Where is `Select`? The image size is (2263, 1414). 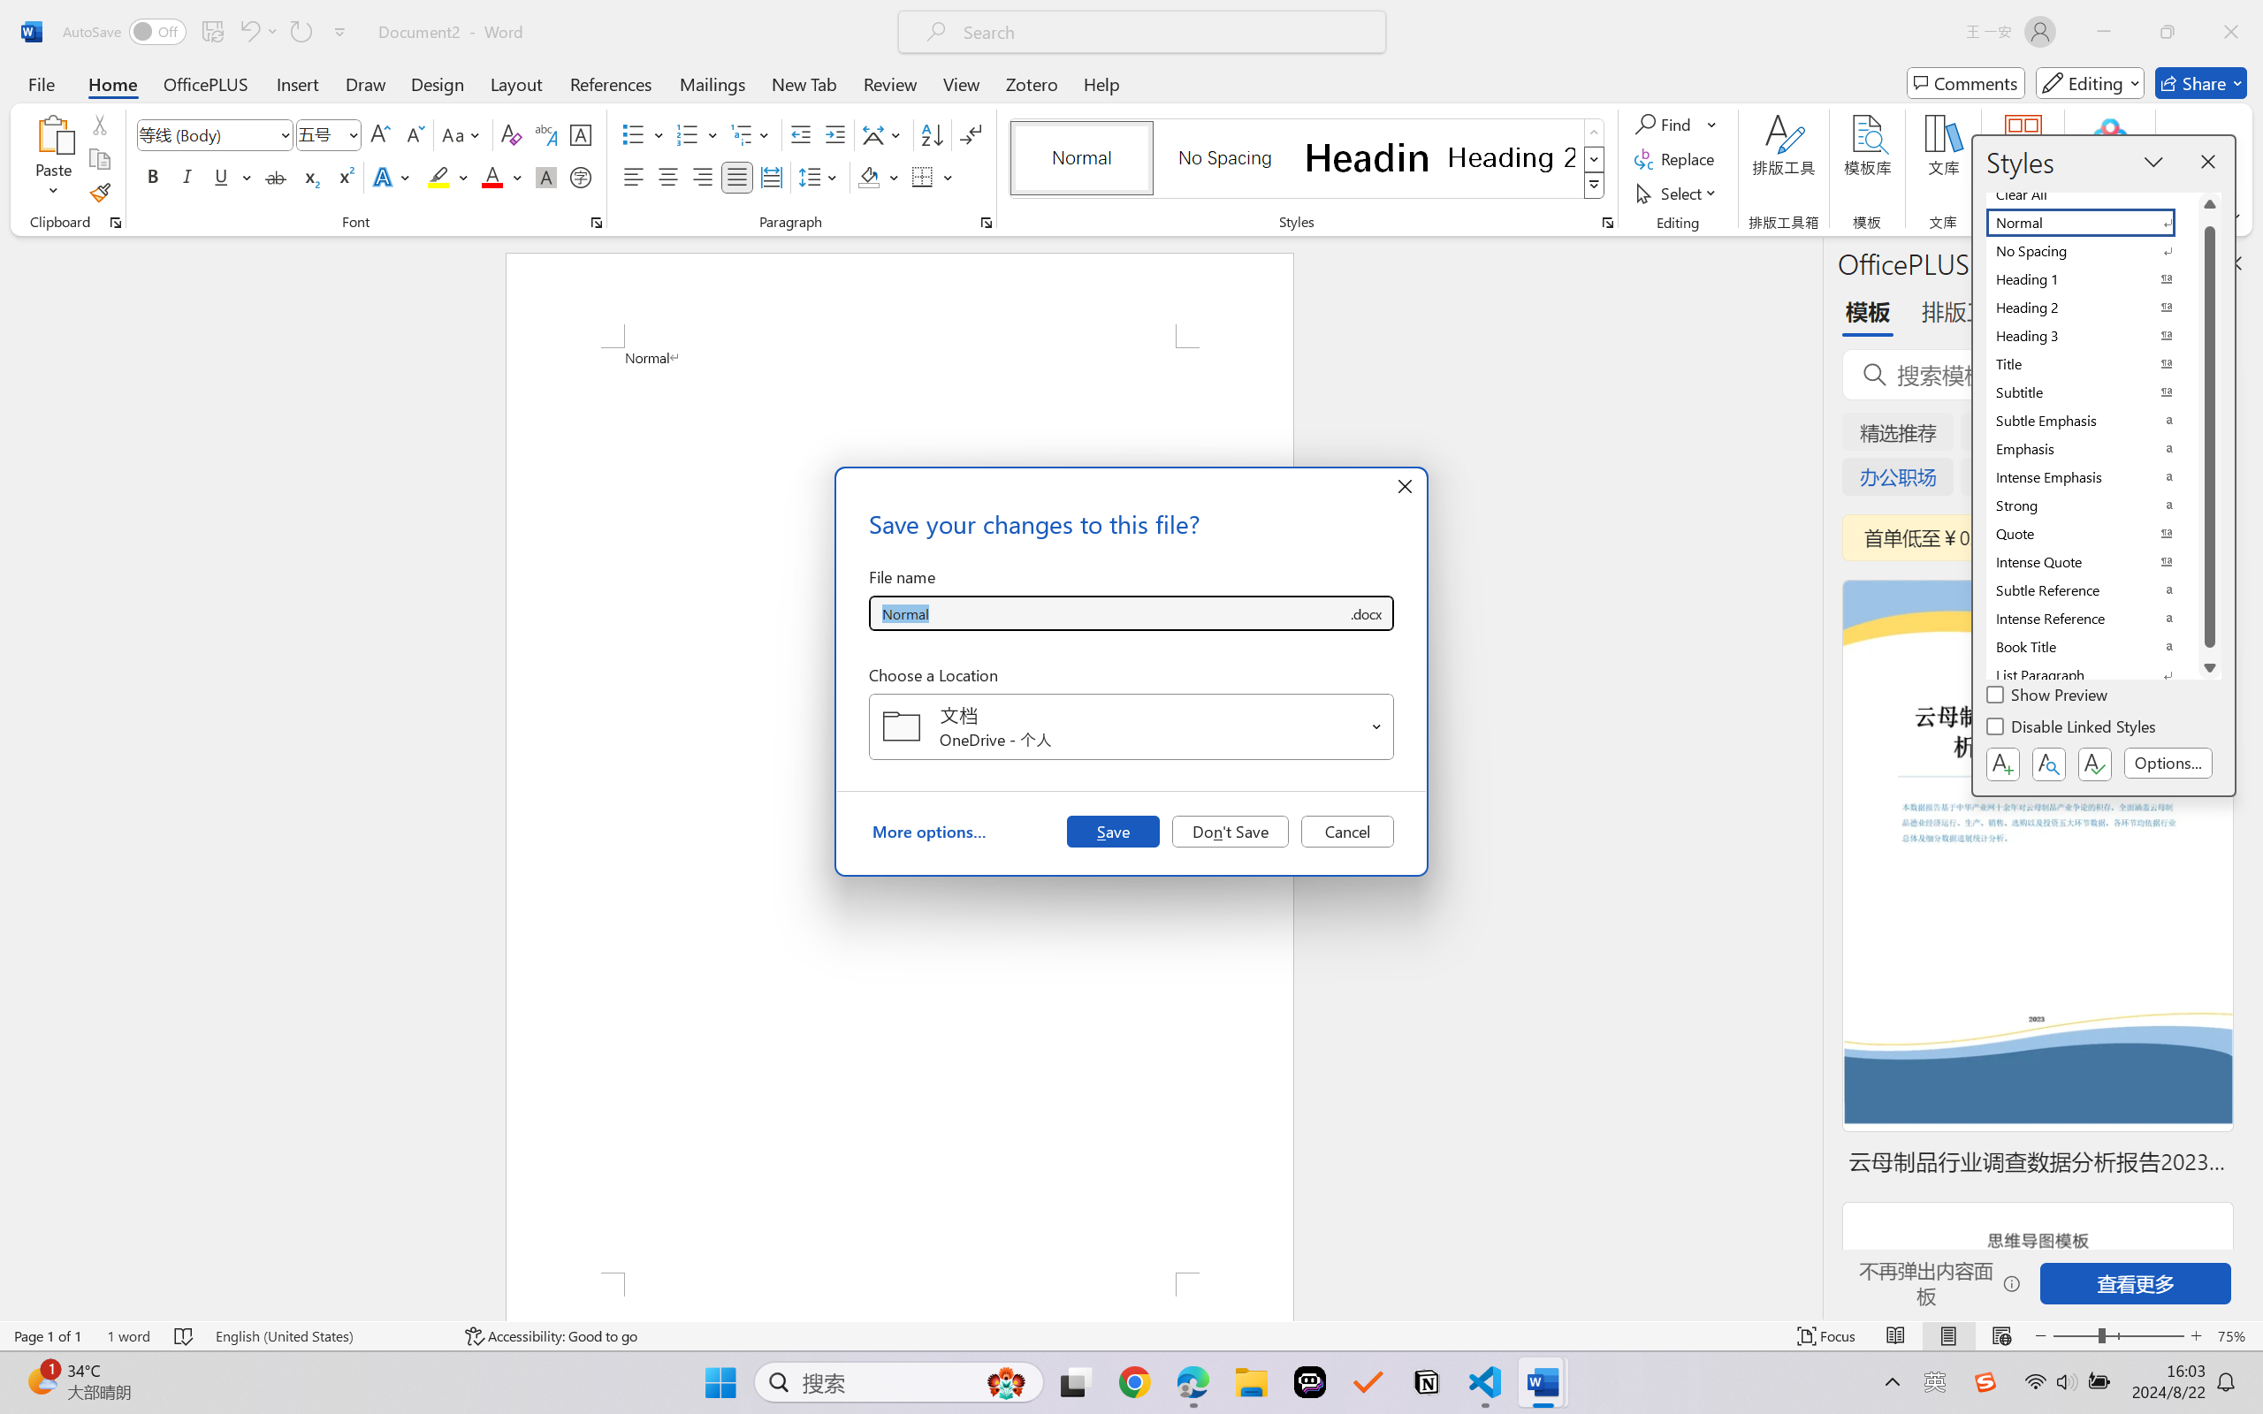 Select is located at coordinates (1679, 193).